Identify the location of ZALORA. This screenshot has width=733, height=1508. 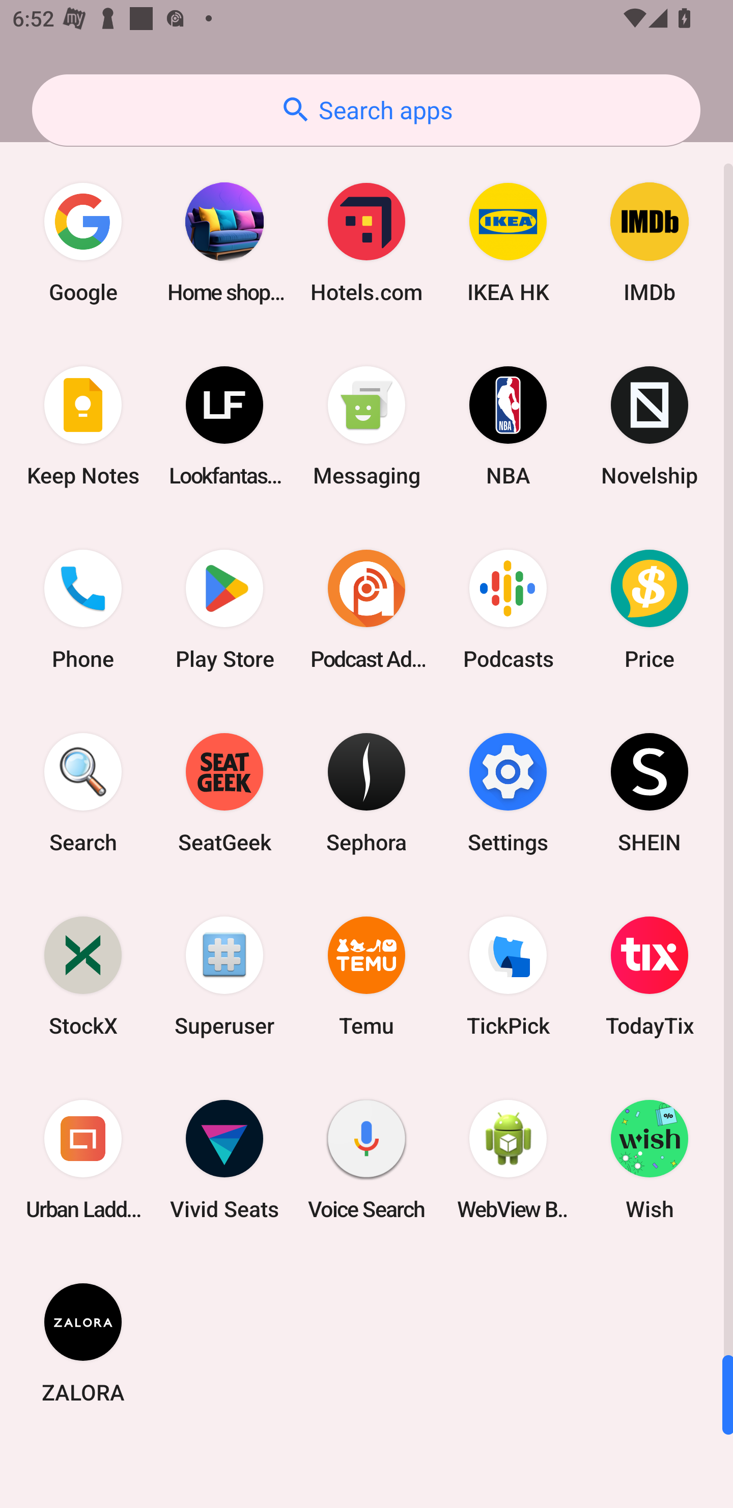
(83, 1342).